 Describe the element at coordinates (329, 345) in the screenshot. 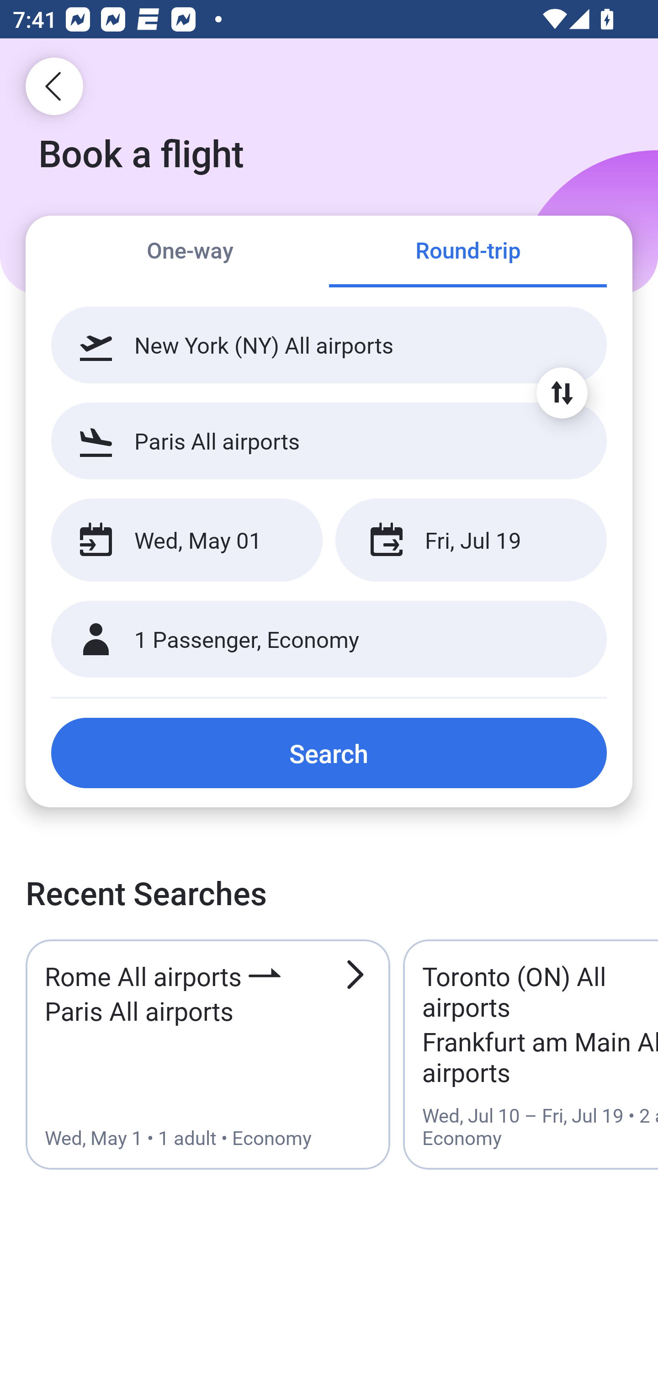

I see `New York (NY) All airports` at that location.